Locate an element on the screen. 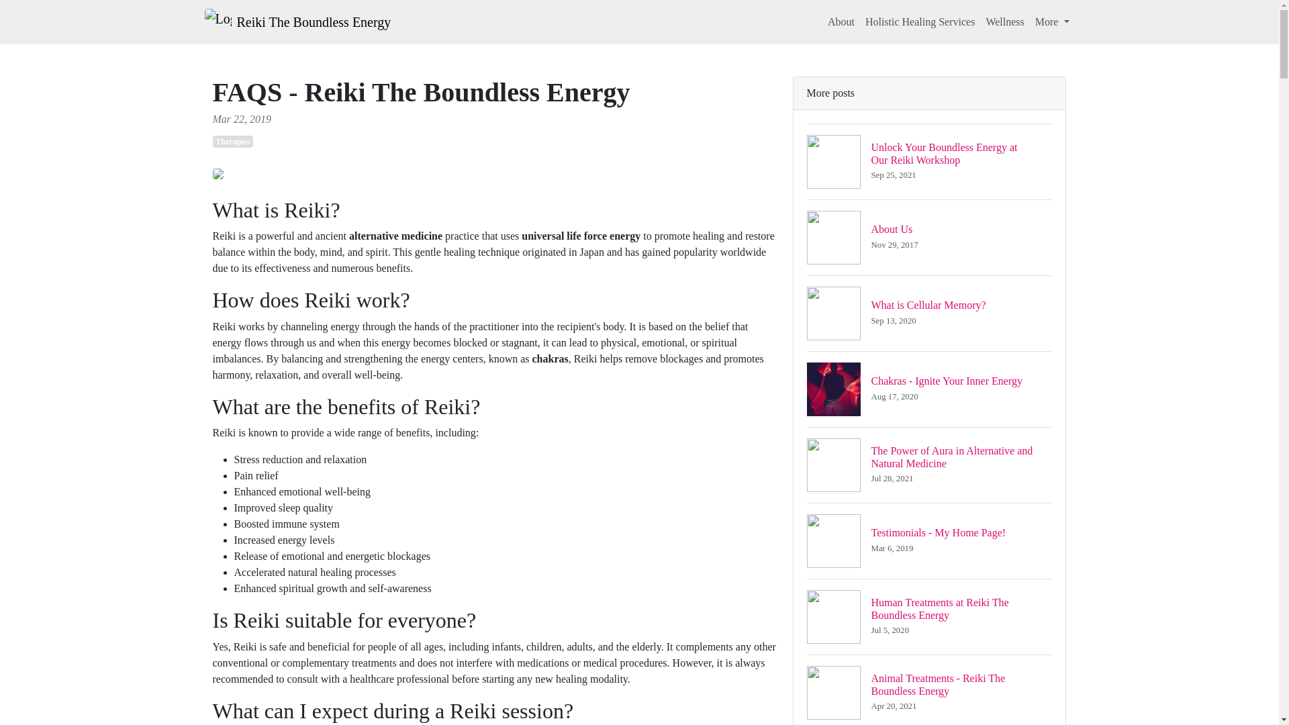  More is located at coordinates (1004, 21).